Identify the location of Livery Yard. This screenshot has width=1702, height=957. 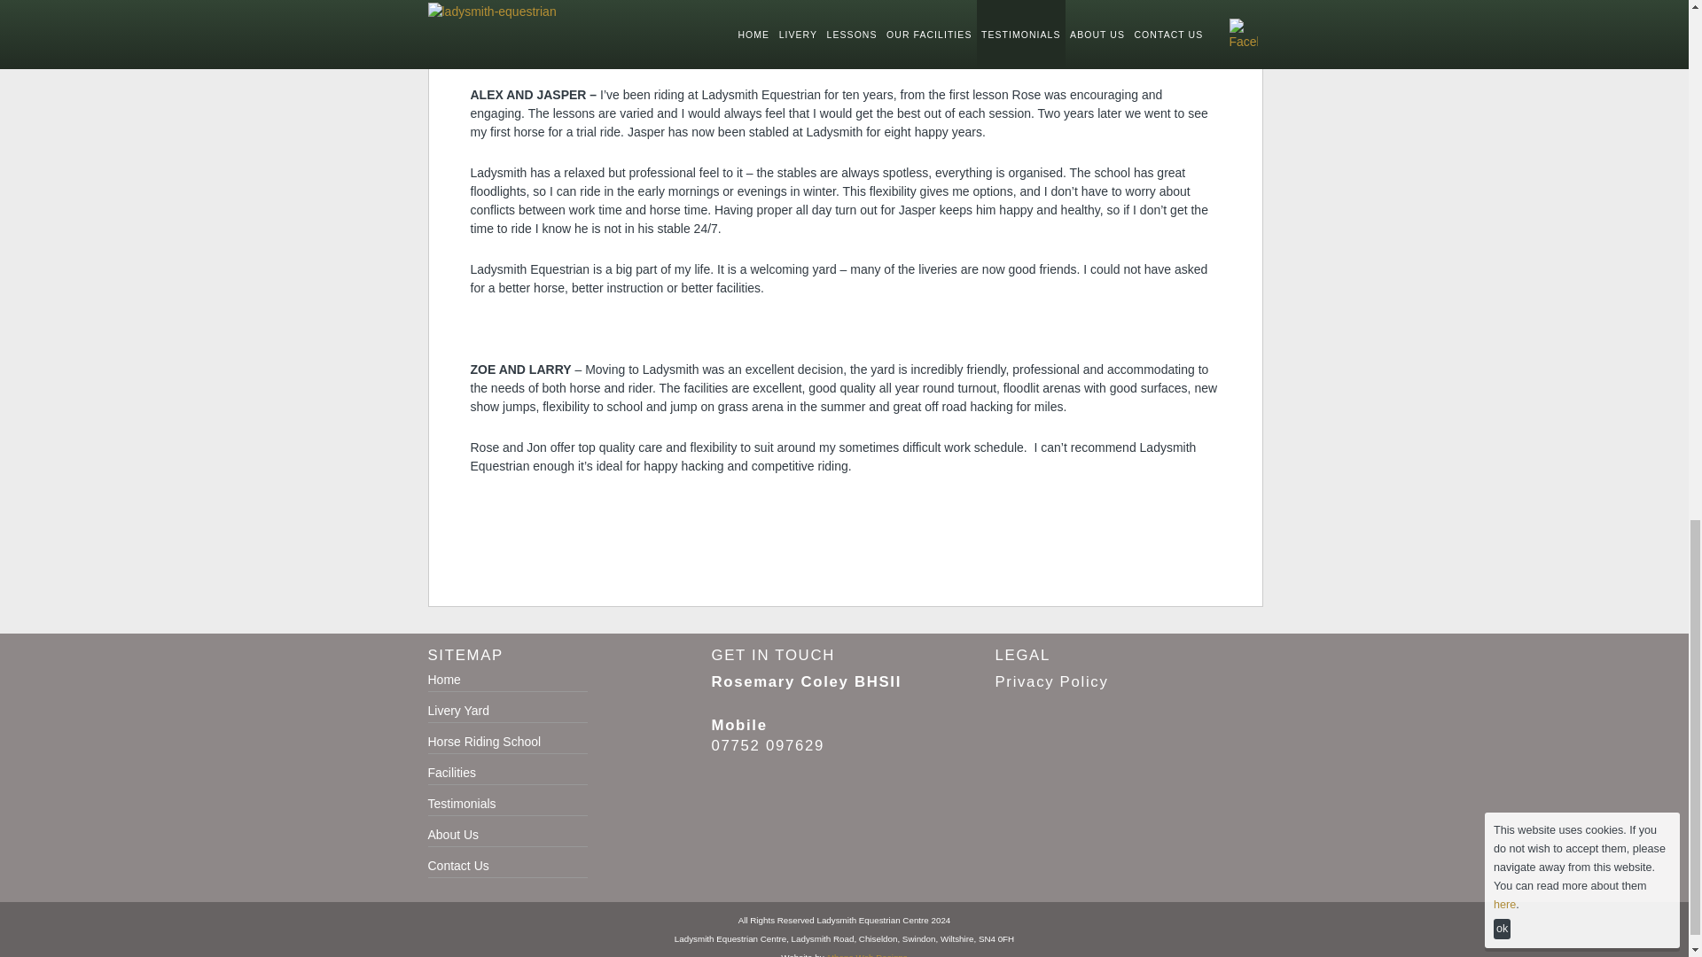
(457, 711).